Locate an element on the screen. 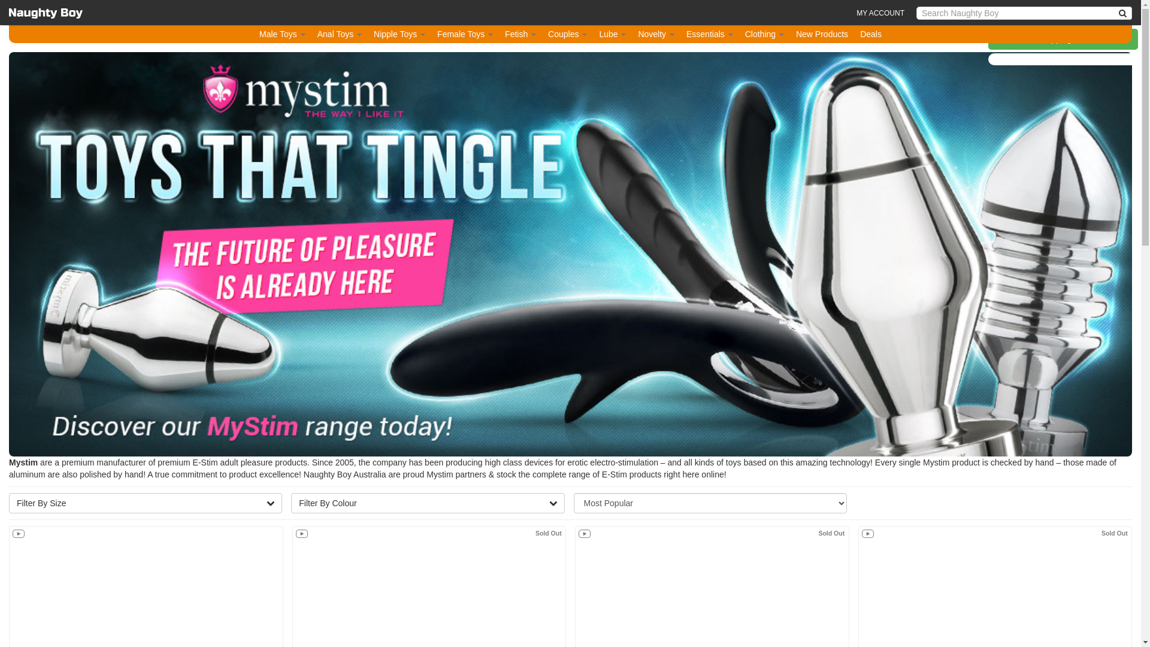  Deals is located at coordinates (871, 34).